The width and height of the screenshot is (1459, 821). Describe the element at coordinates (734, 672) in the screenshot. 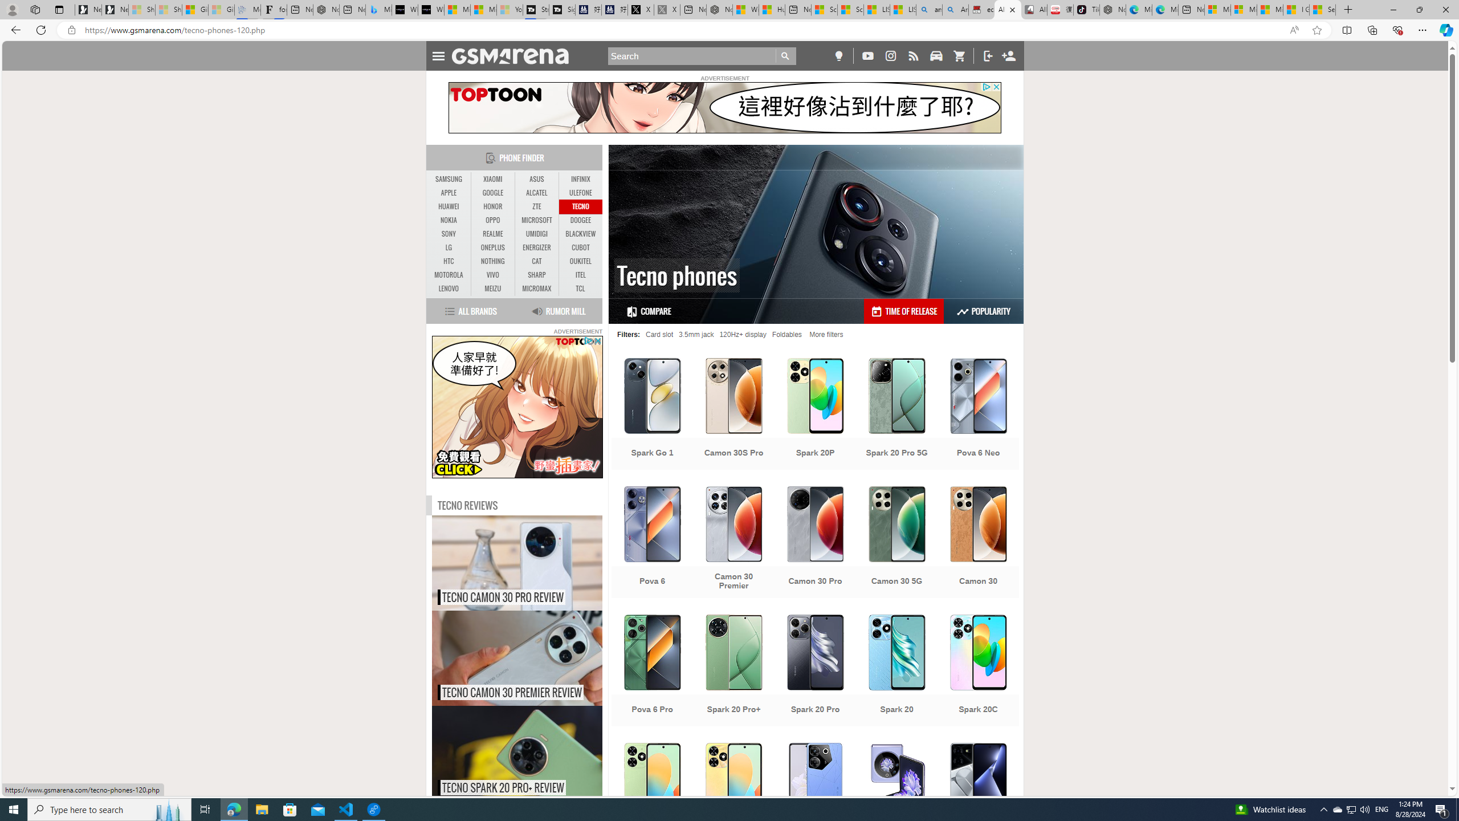

I see `Spark 20 Pro+` at that location.